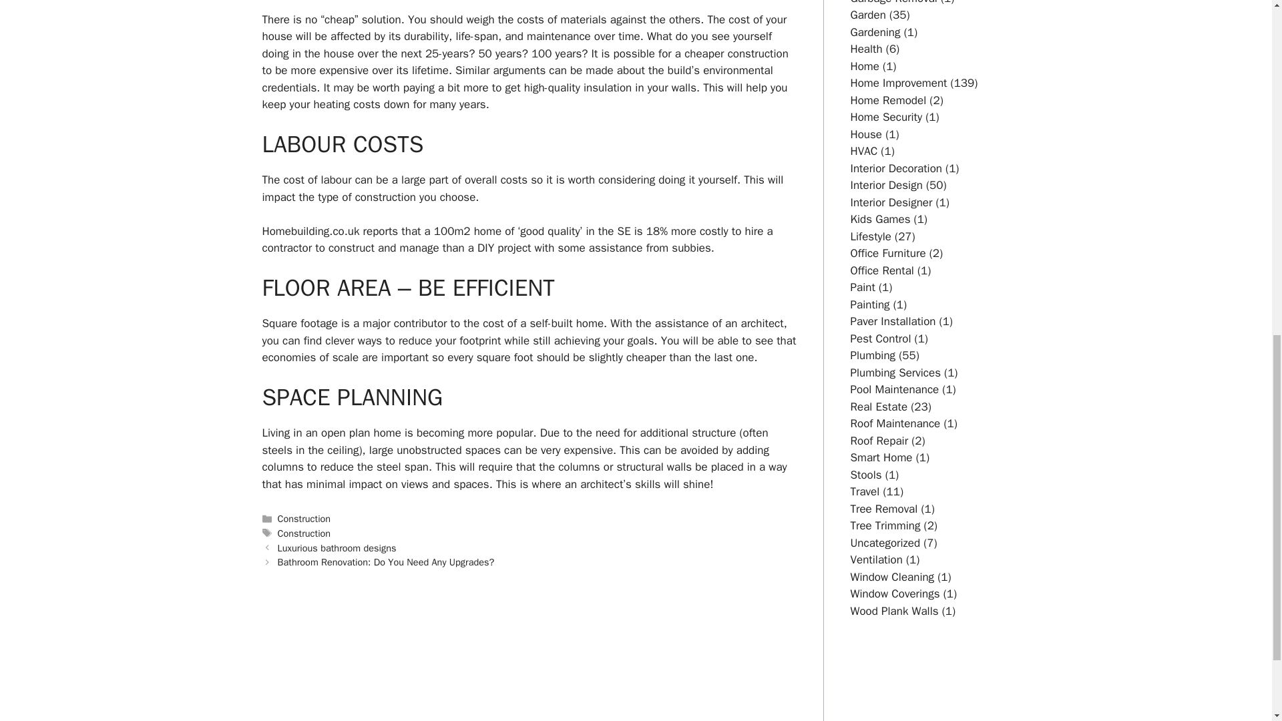  Describe the element at coordinates (337, 548) in the screenshot. I see `Luxurious bathroom designs` at that location.